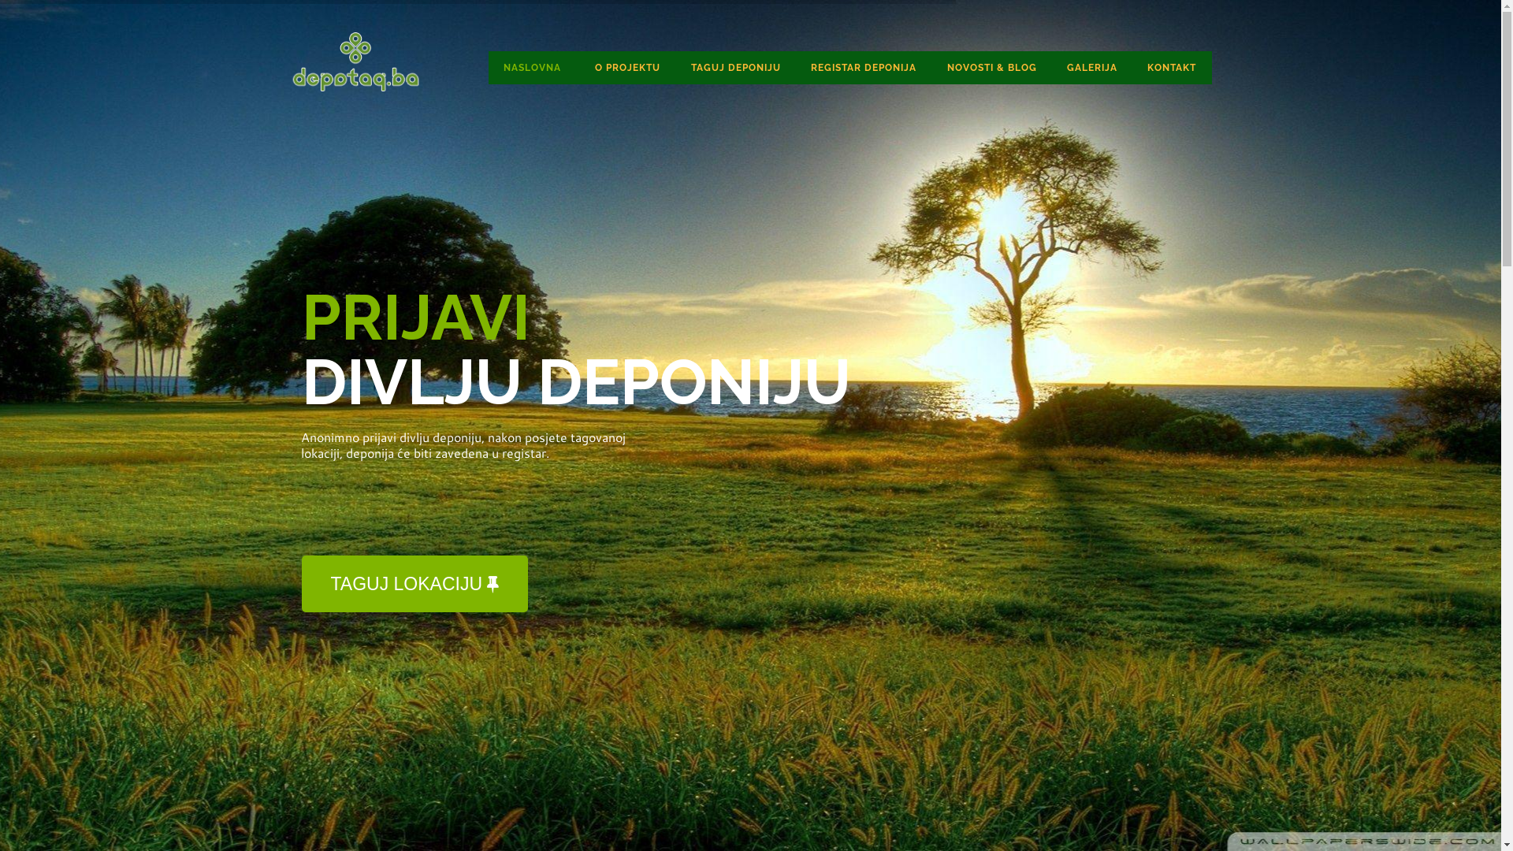 This screenshot has height=851, width=1513. I want to click on KONTAKT, so click(1172, 68).